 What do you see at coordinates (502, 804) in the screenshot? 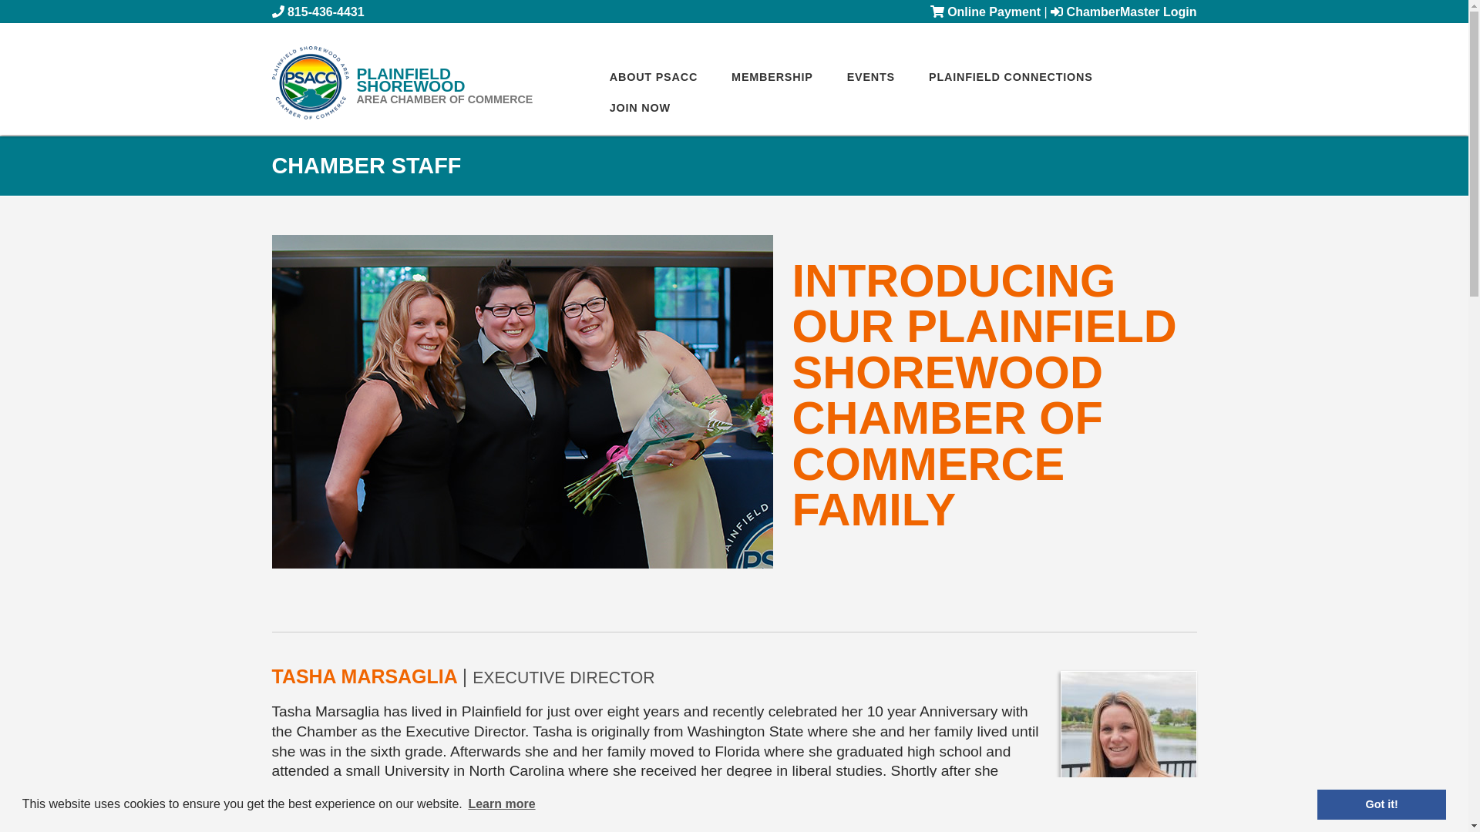
I see `Learn more` at bounding box center [502, 804].